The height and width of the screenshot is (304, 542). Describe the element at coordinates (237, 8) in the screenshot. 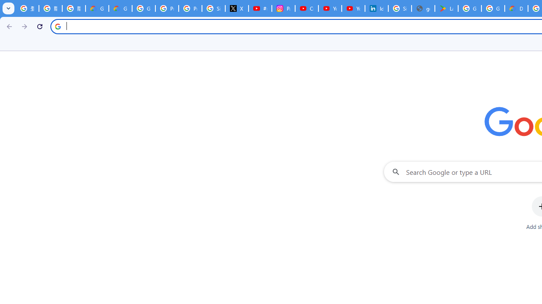

I see `X` at that location.